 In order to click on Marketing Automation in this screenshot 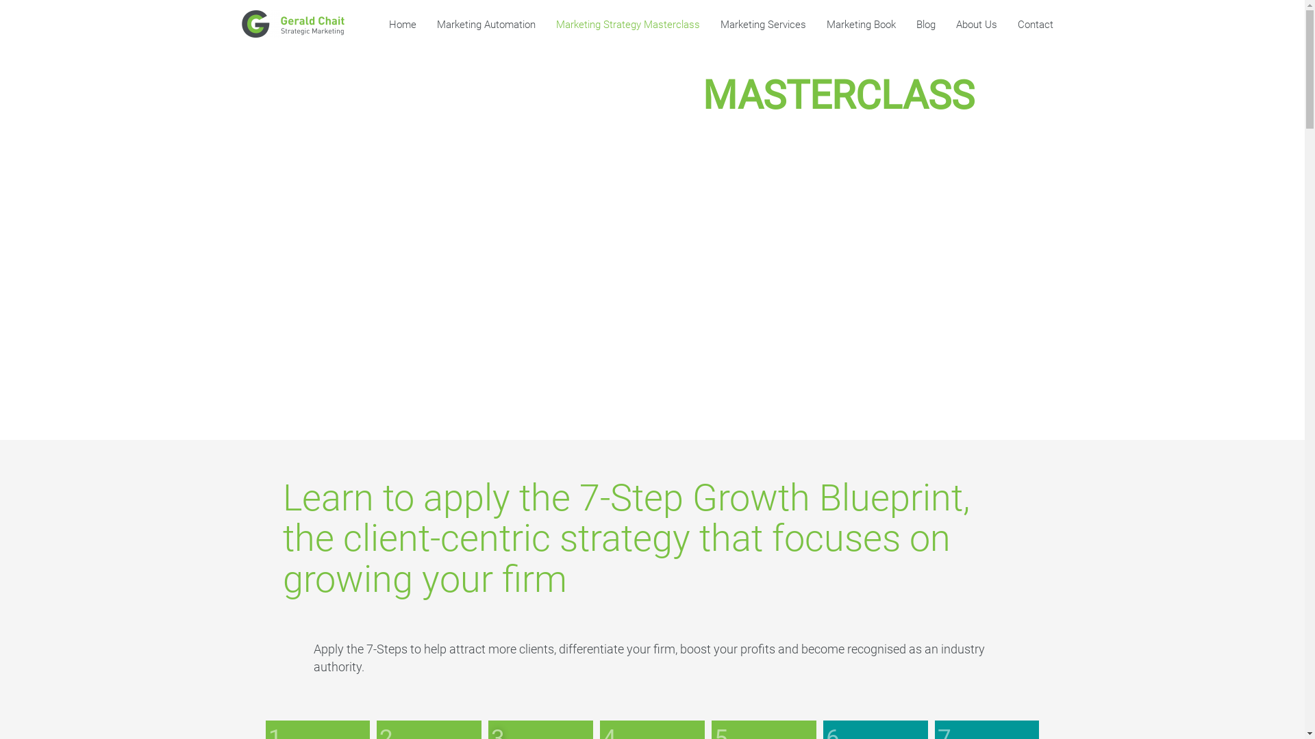, I will do `click(486, 25)`.